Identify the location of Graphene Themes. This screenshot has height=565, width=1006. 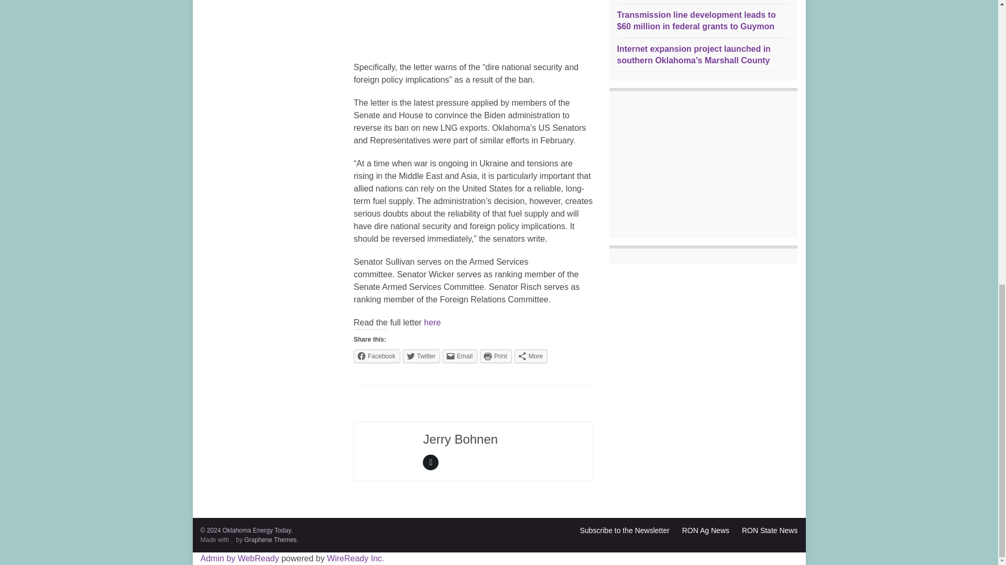
(270, 539).